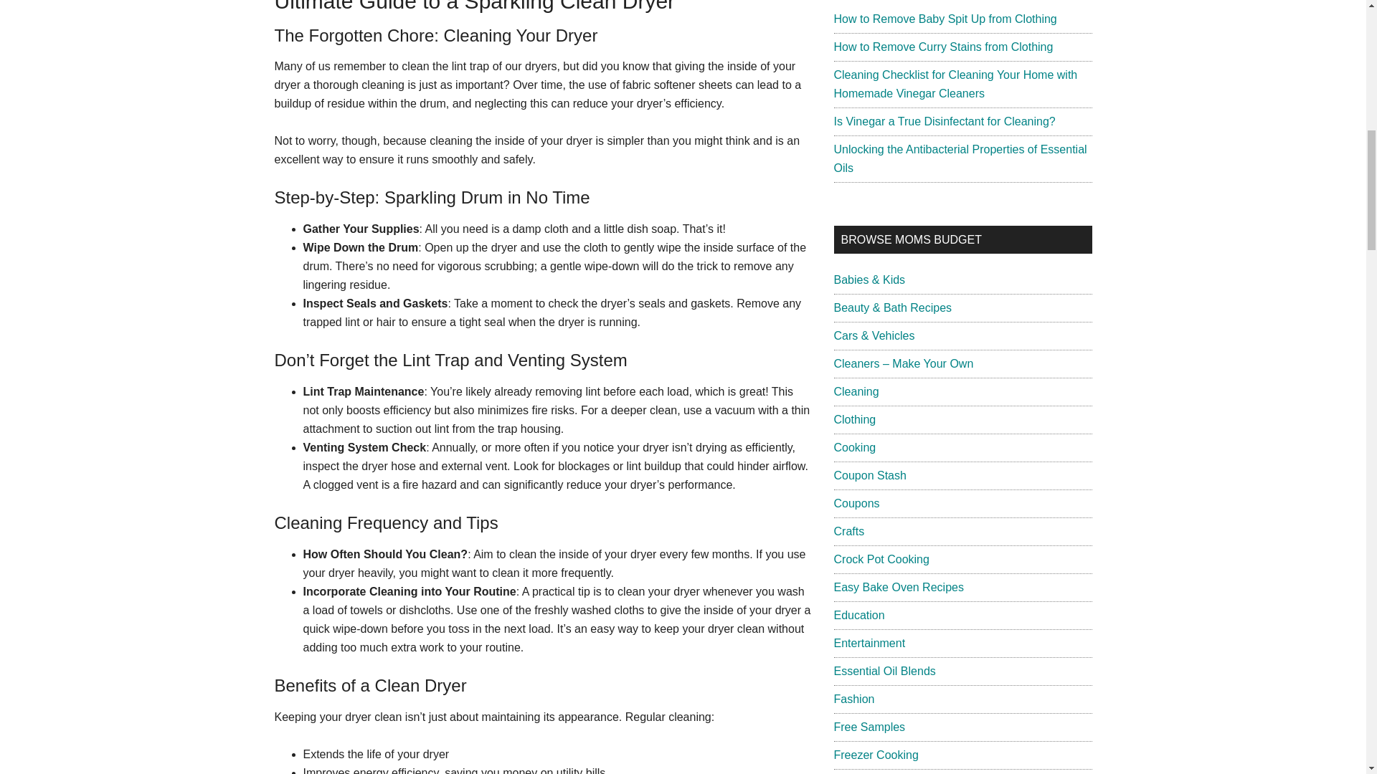 The height and width of the screenshot is (774, 1377). What do you see at coordinates (855, 391) in the screenshot?
I see `Cleaning` at bounding box center [855, 391].